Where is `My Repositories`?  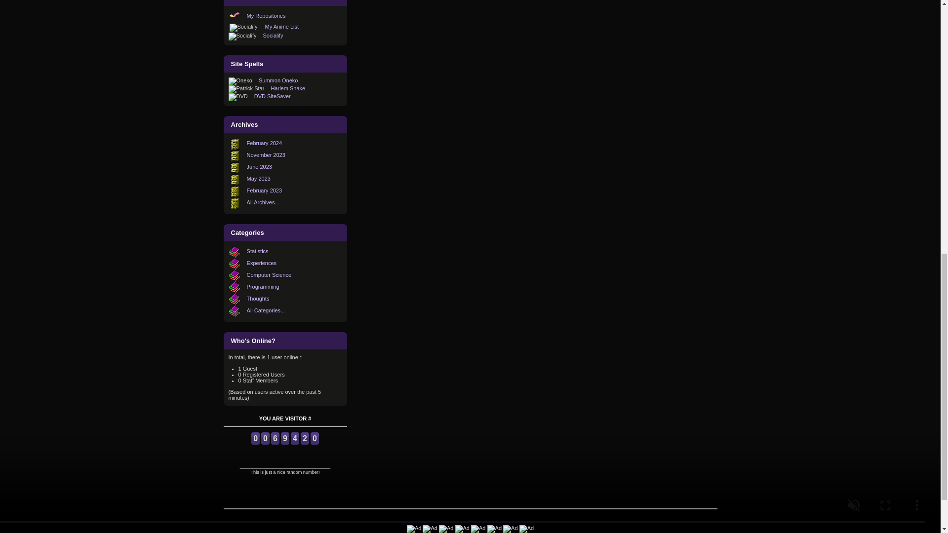
My Repositories is located at coordinates (266, 15).